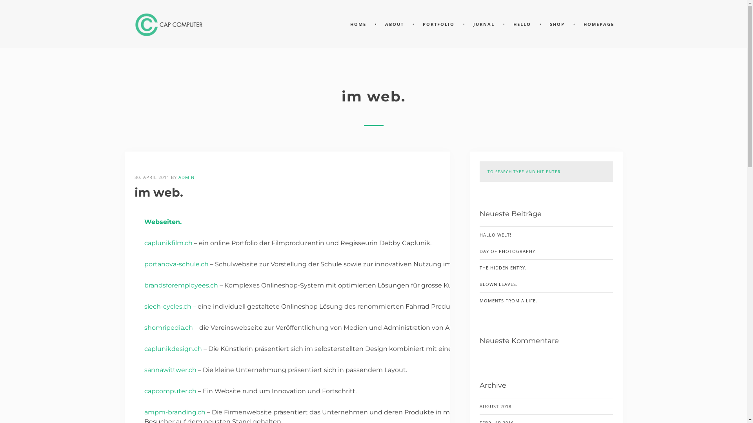  I want to click on BLOWN LEAVES., so click(546, 284).